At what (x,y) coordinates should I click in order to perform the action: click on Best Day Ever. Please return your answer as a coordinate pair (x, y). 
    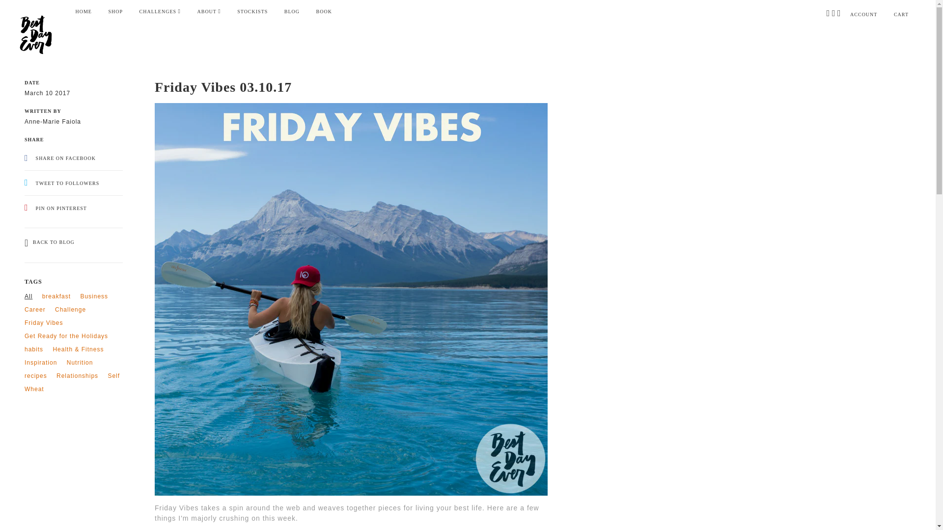
    Looking at the image, I should click on (34, 34).